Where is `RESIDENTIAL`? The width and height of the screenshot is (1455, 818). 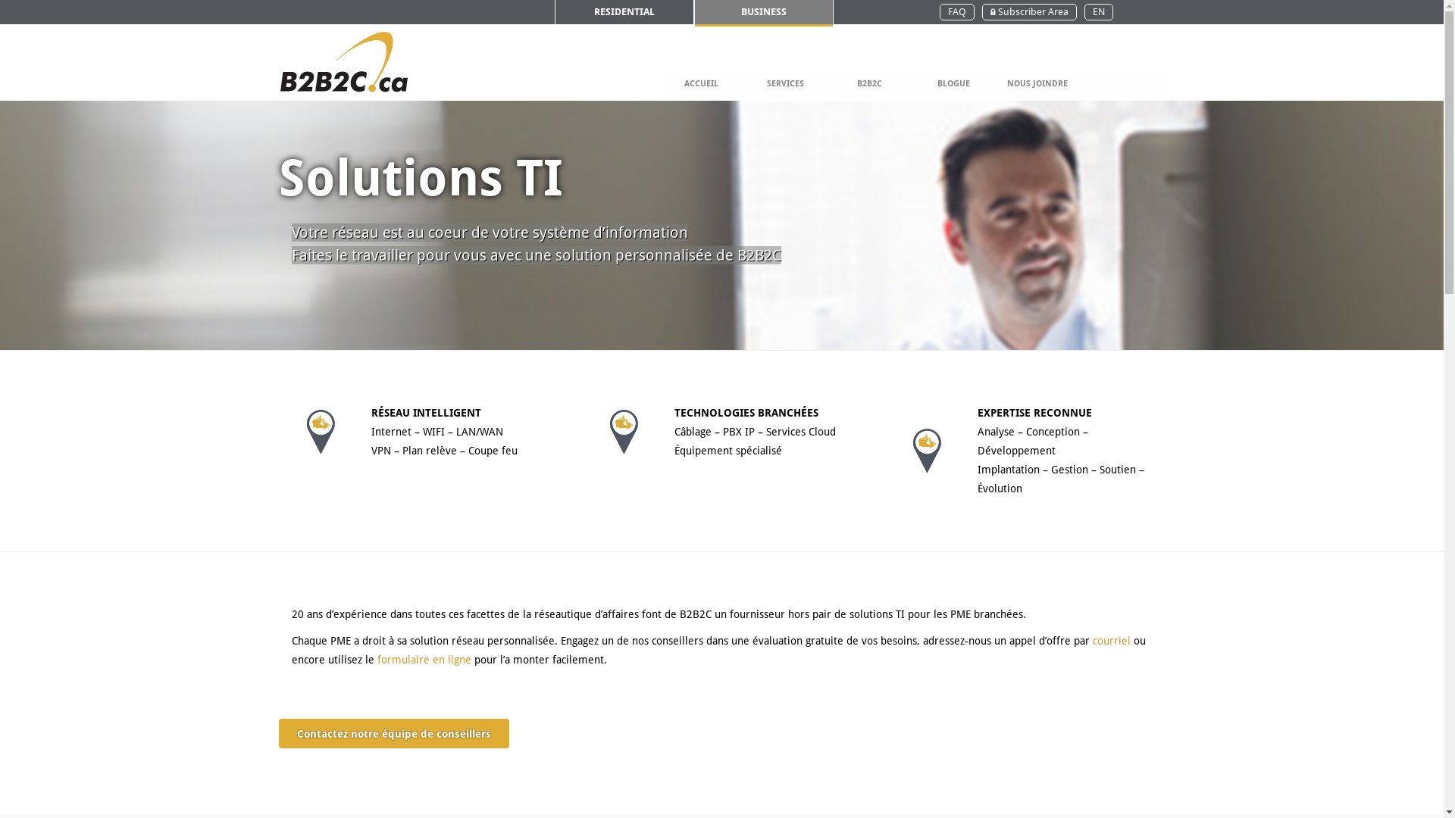
RESIDENTIAL is located at coordinates (624, 12).